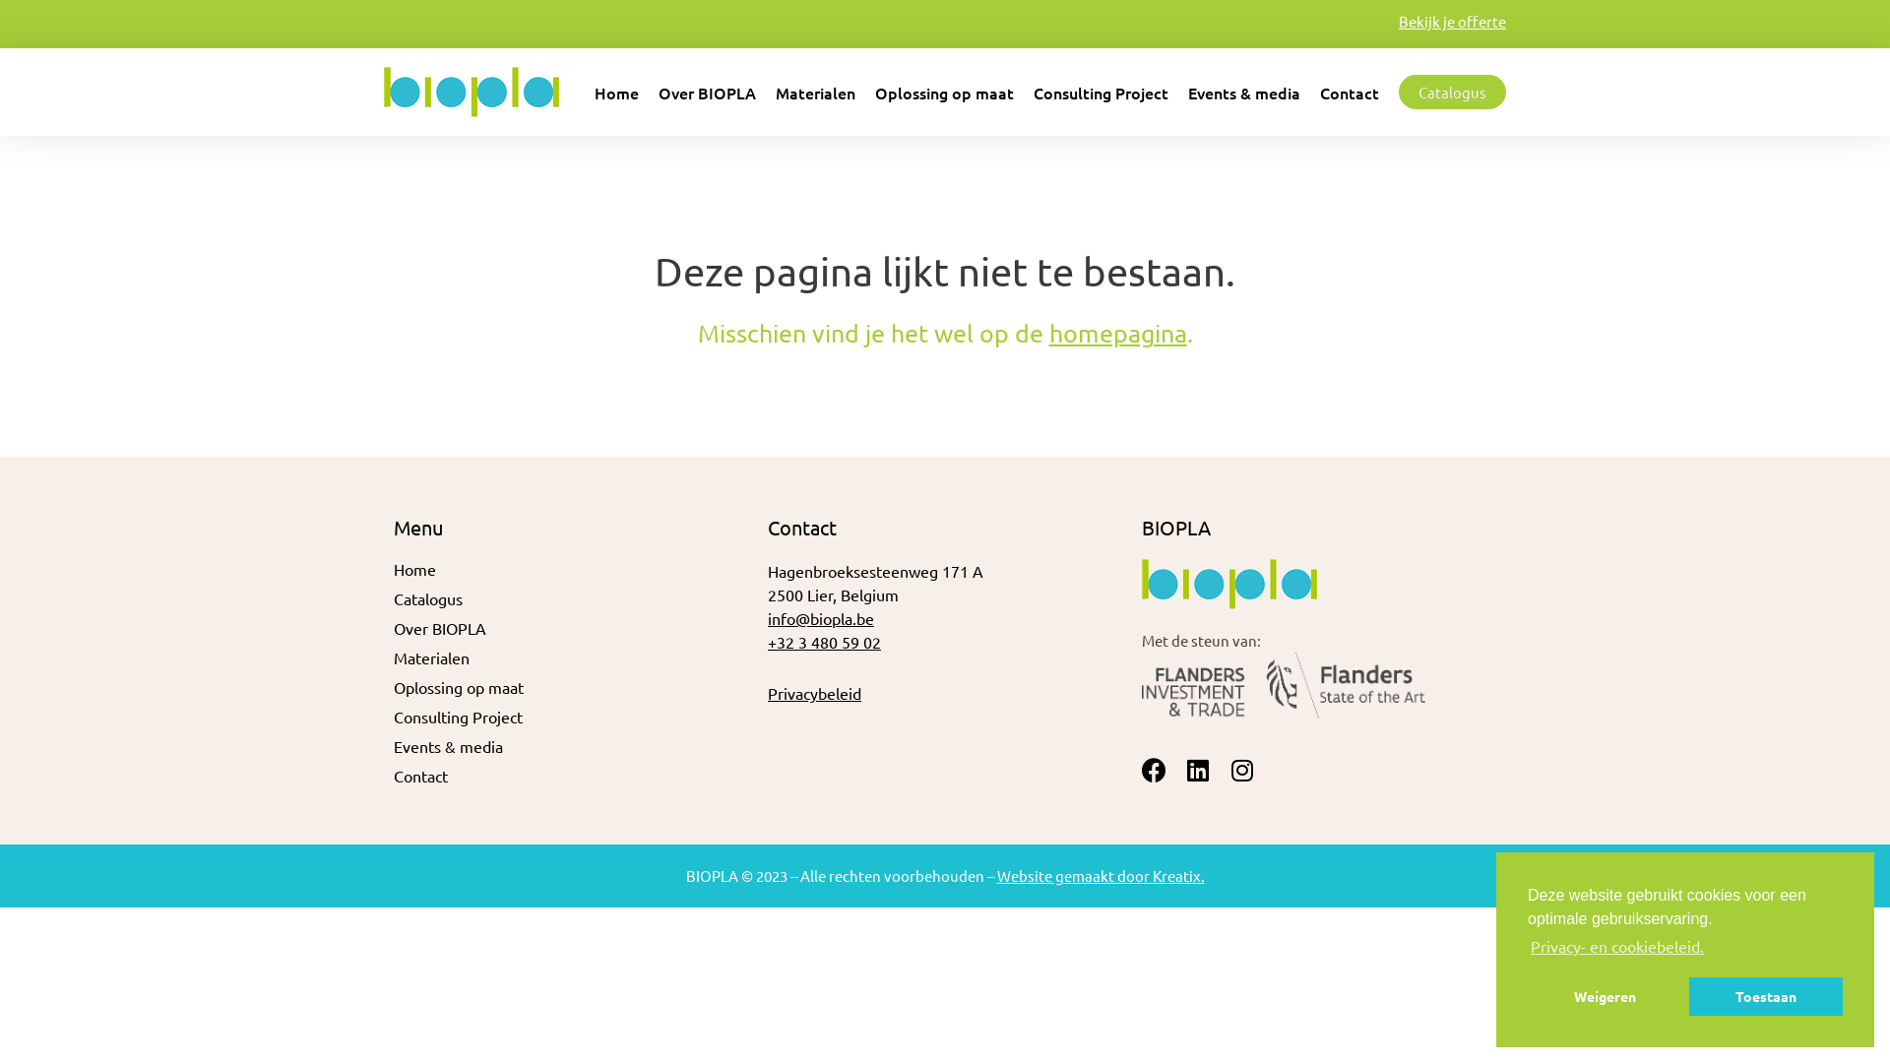 The width and height of the screenshot is (1890, 1063). What do you see at coordinates (1199, 770) in the screenshot?
I see `Linkedin` at bounding box center [1199, 770].